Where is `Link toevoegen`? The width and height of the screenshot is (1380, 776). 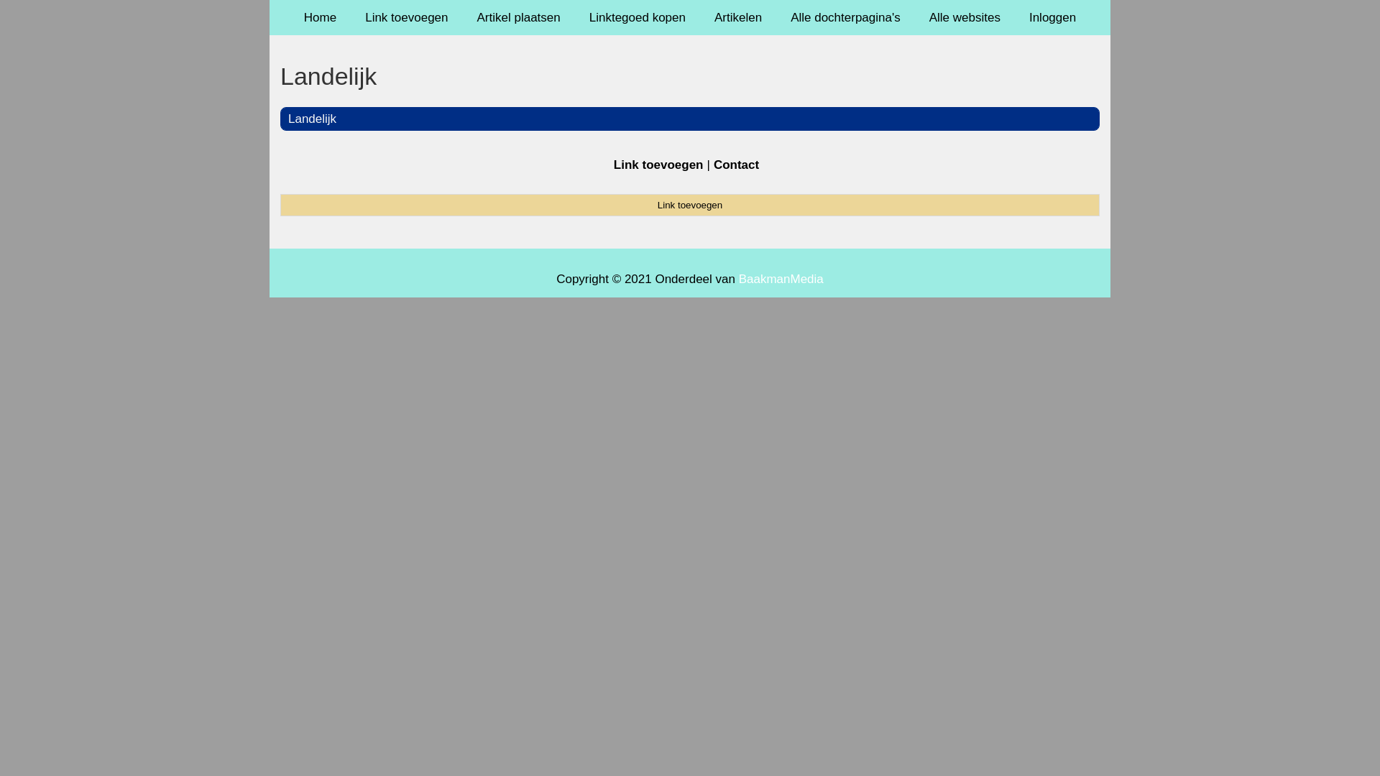 Link toevoegen is located at coordinates (658, 165).